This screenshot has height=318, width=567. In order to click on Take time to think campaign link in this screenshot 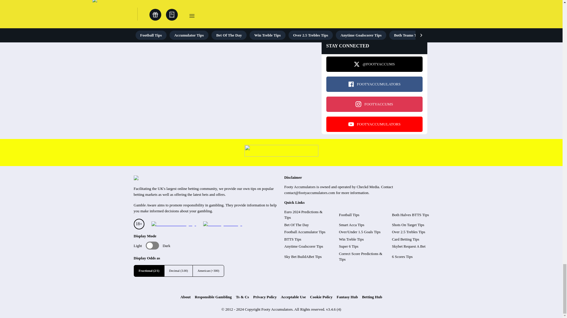, I will do `click(281, 155)`.